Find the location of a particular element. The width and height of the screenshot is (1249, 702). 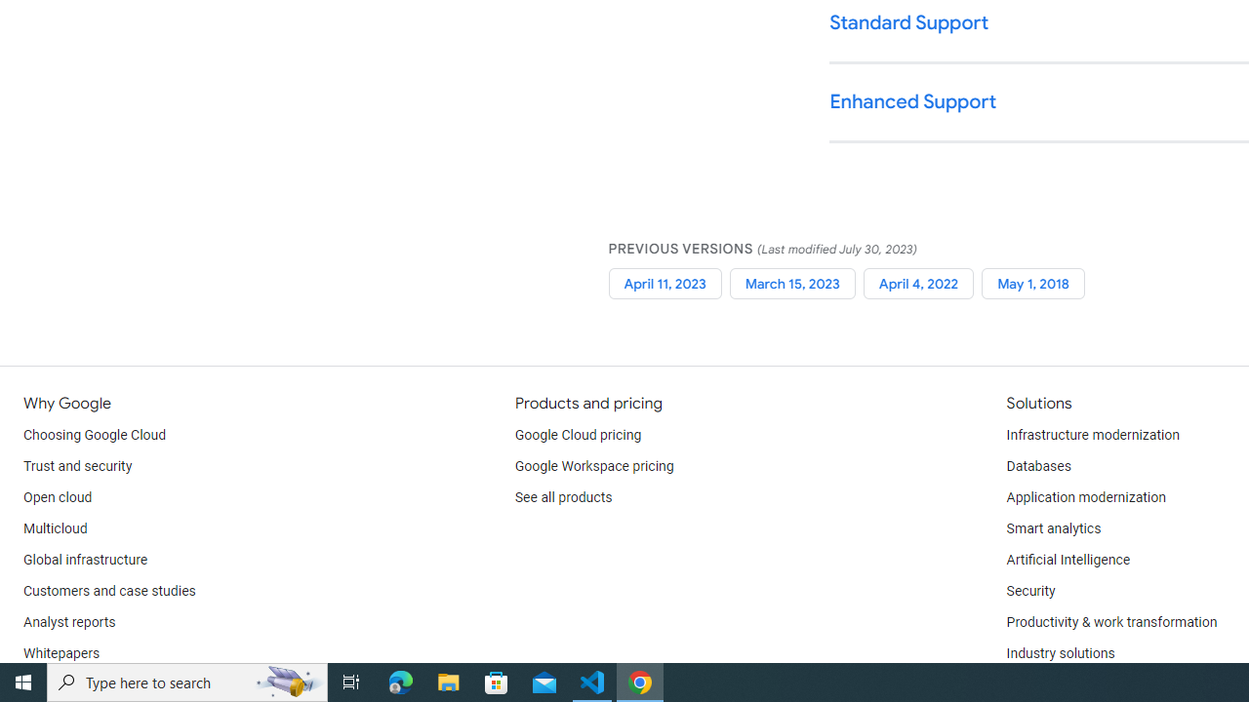

Google Cloud pricing is located at coordinates (578, 435).